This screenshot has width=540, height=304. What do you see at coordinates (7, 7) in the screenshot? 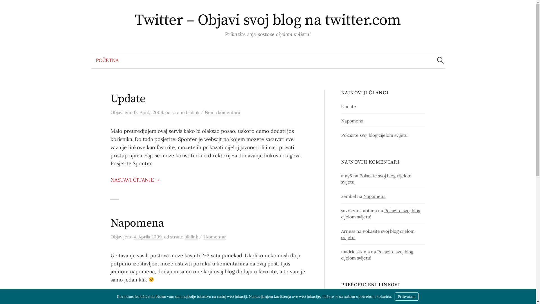
I see `Pretraga` at bounding box center [7, 7].